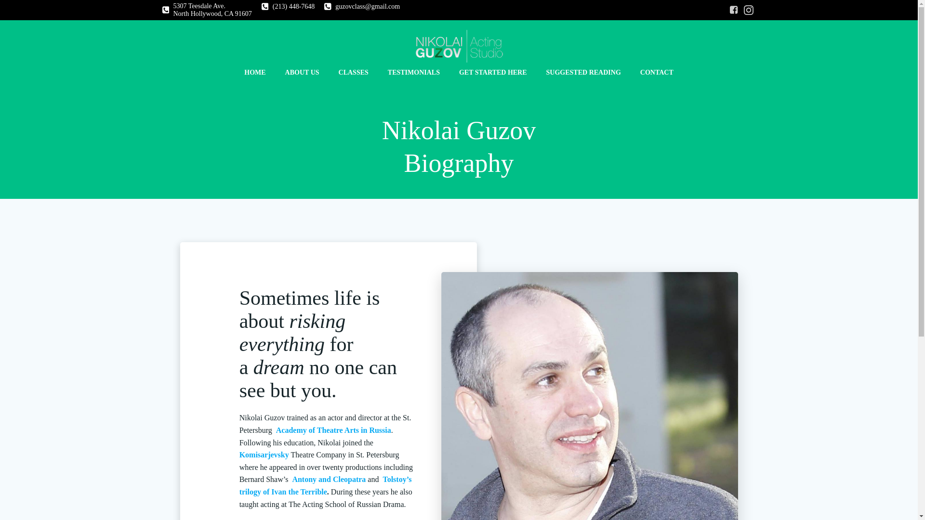 This screenshot has height=520, width=925. Describe the element at coordinates (329, 480) in the screenshot. I see `Antony and Cleopatra` at that location.